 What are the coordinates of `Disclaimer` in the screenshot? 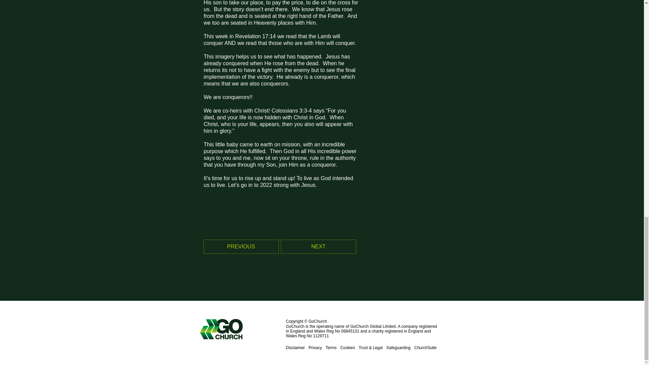 It's located at (295, 347).